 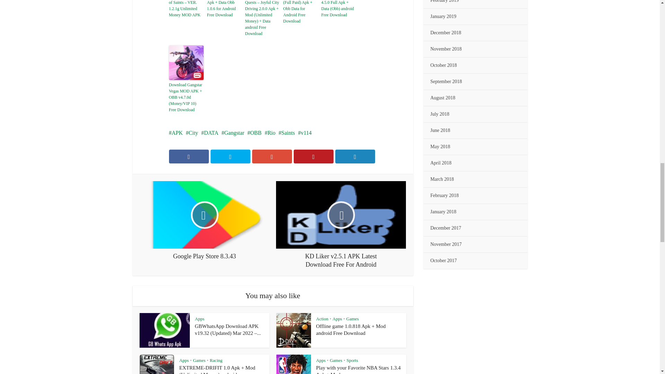 What do you see at coordinates (176, 133) in the screenshot?
I see `APK` at bounding box center [176, 133].